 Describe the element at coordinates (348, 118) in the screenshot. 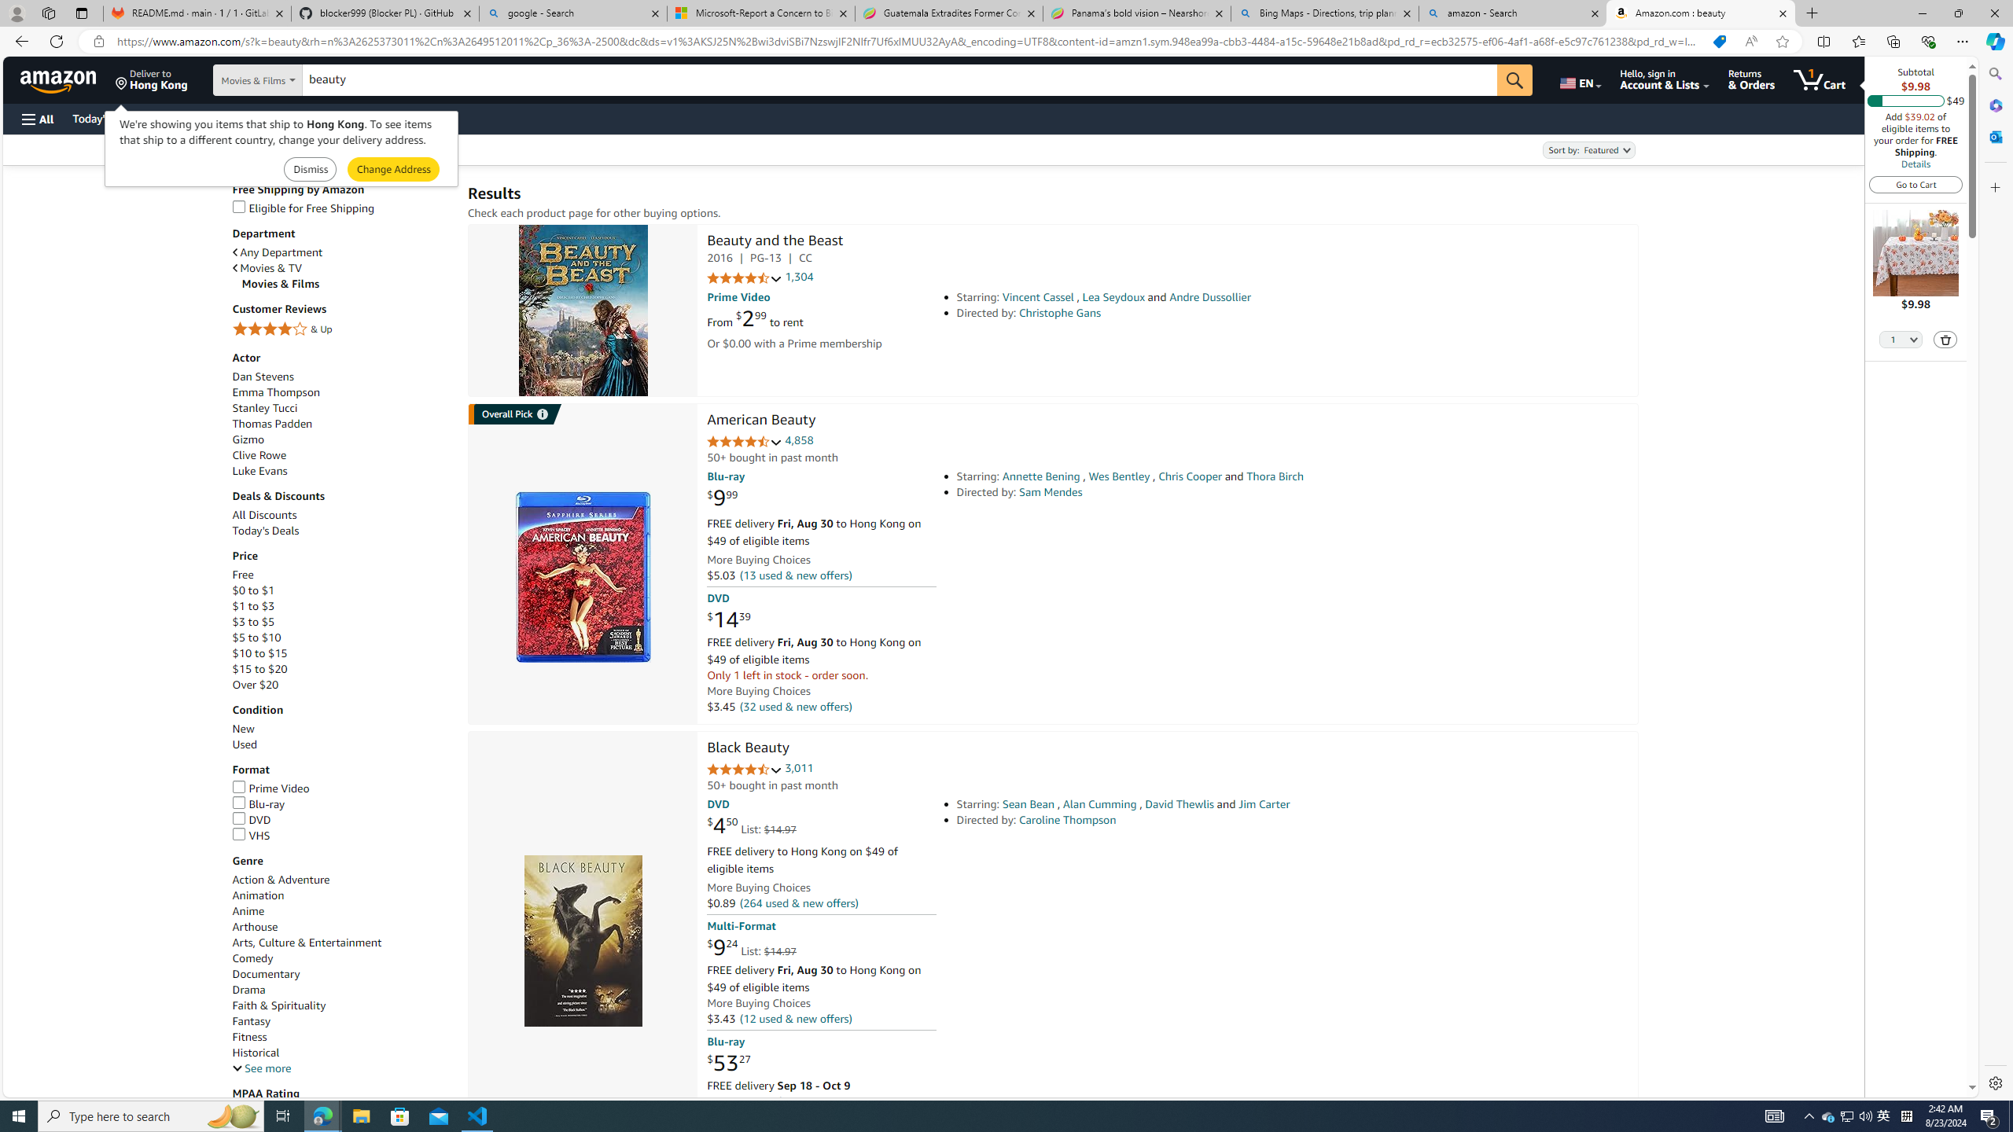

I see `Gift Cards` at that location.